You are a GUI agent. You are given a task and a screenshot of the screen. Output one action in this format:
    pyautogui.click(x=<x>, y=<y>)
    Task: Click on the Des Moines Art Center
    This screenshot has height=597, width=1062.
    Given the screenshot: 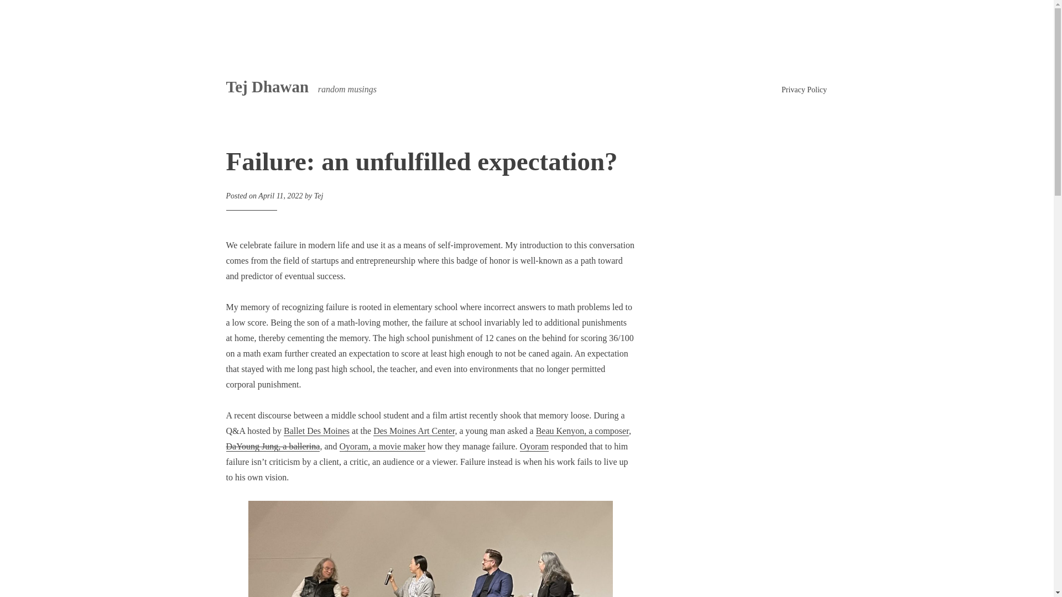 What is the action you would take?
    pyautogui.click(x=414, y=431)
    